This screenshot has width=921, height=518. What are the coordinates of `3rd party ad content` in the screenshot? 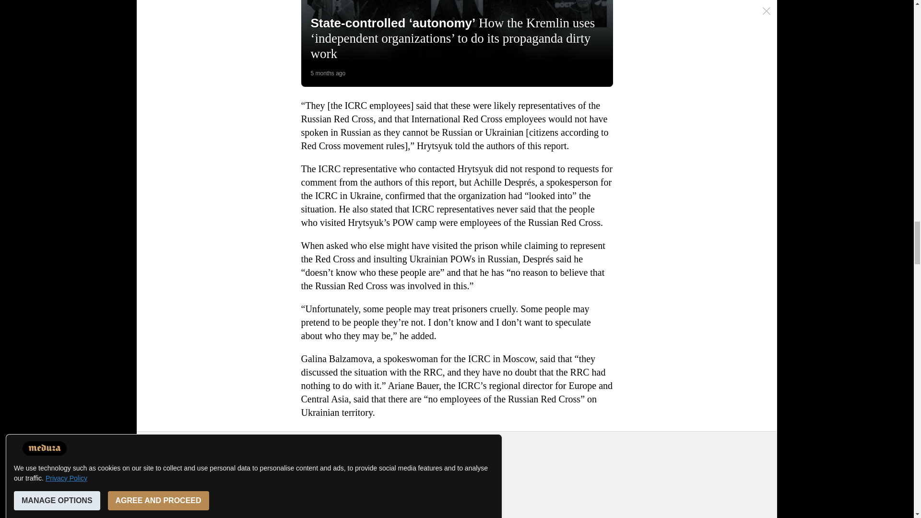 It's located at (457, 481).